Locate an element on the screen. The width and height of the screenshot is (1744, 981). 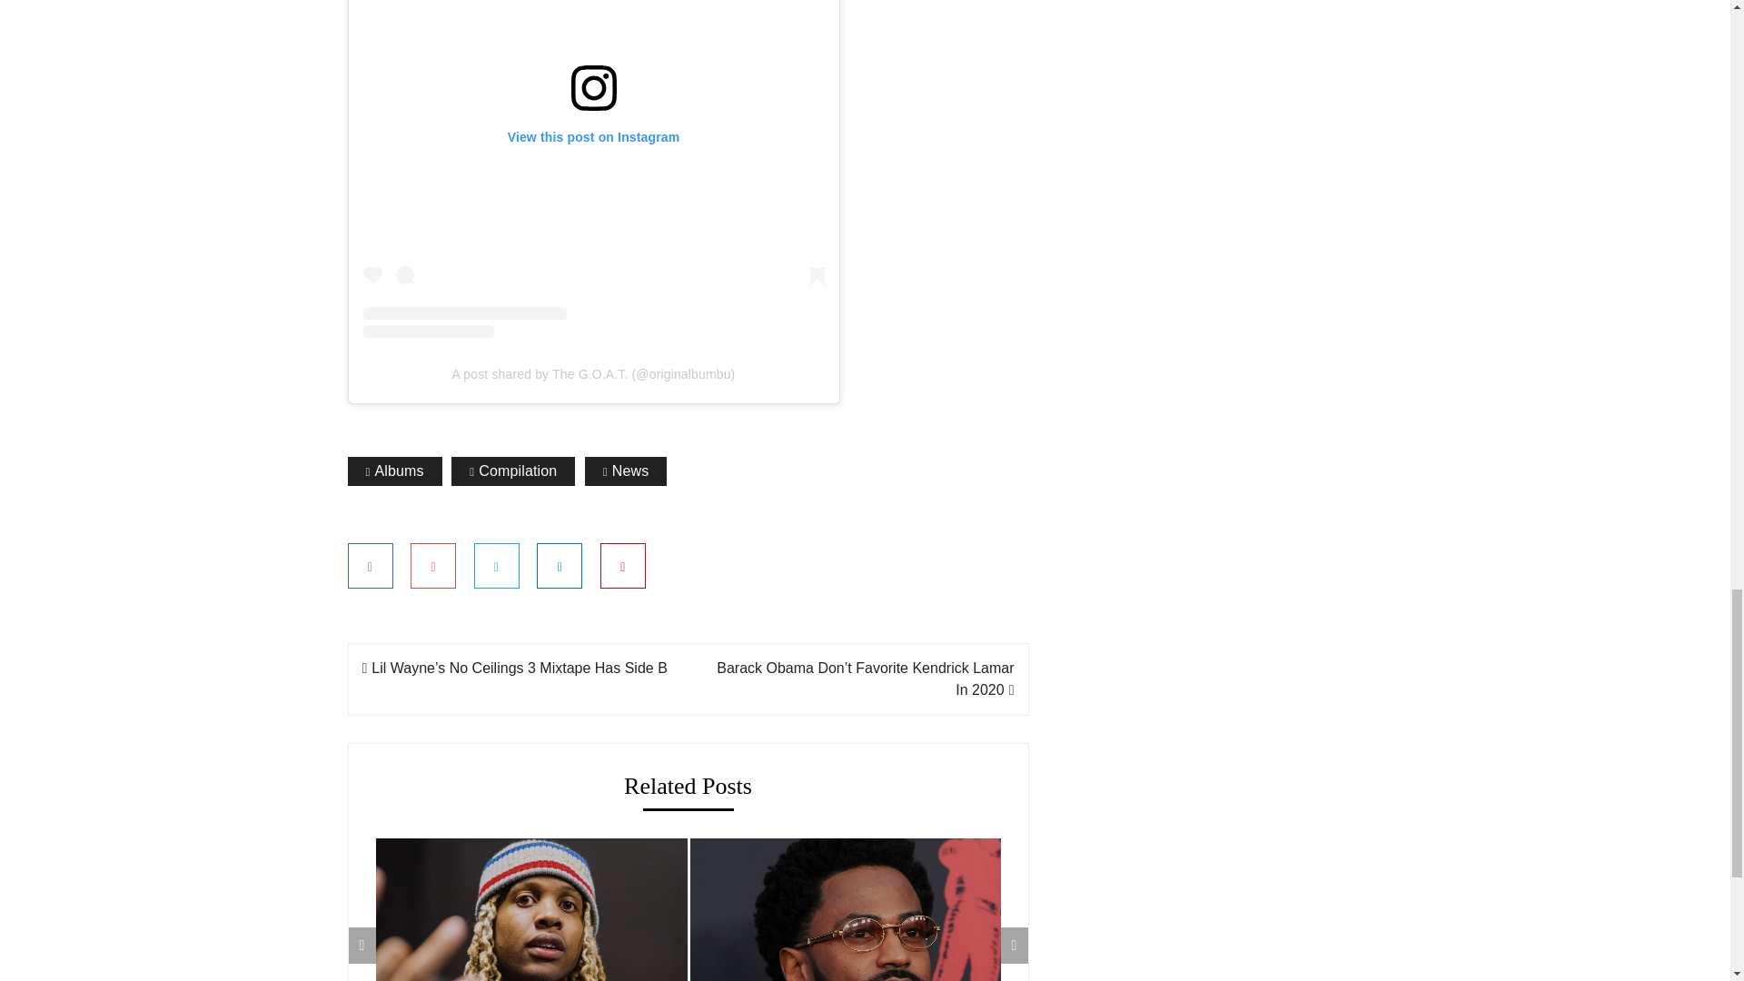
Compilation is located at coordinates (513, 471).